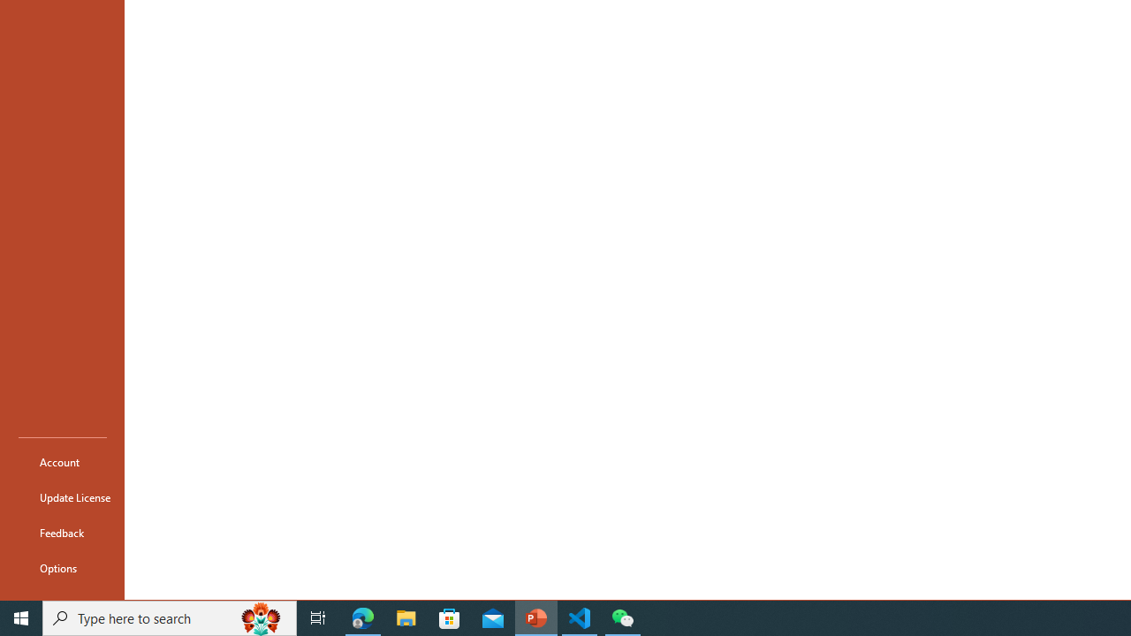  What do you see at coordinates (406, 618) in the screenshot?
I see `File Explorer` at bounding box center [406, 618].